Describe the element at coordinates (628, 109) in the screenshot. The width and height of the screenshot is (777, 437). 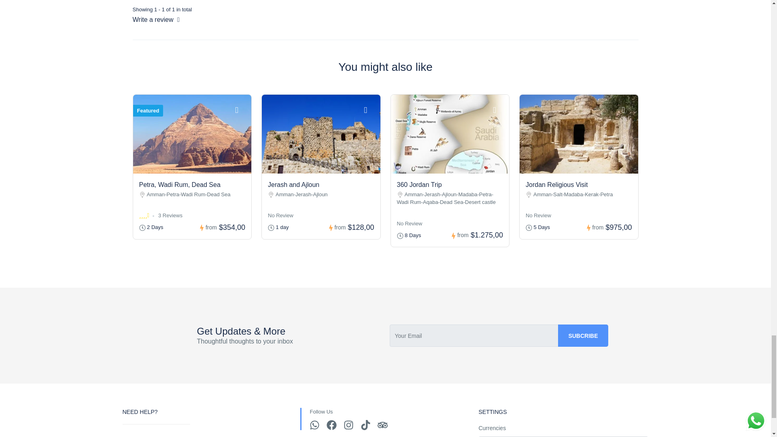
I see `Add to wishlist` at that location.